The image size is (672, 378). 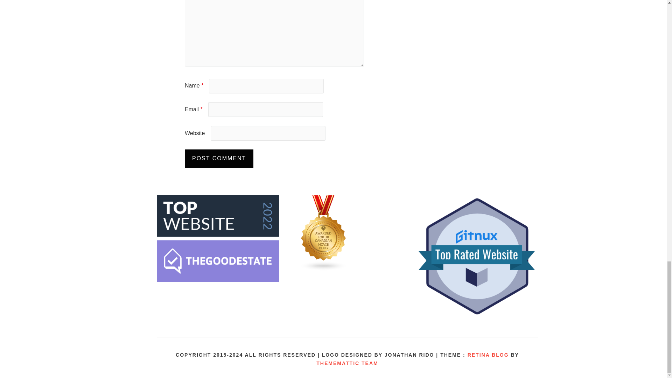 I want to click on Canadian Movie Blogs, so click(x=323, y=269).